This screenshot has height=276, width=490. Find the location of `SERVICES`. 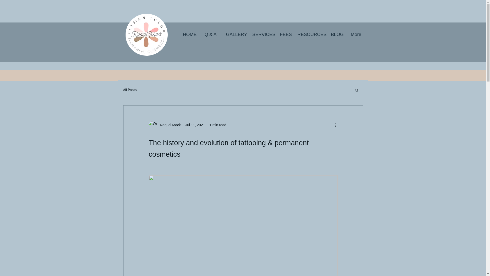

SERVICES is located at coordinates (262, 34).